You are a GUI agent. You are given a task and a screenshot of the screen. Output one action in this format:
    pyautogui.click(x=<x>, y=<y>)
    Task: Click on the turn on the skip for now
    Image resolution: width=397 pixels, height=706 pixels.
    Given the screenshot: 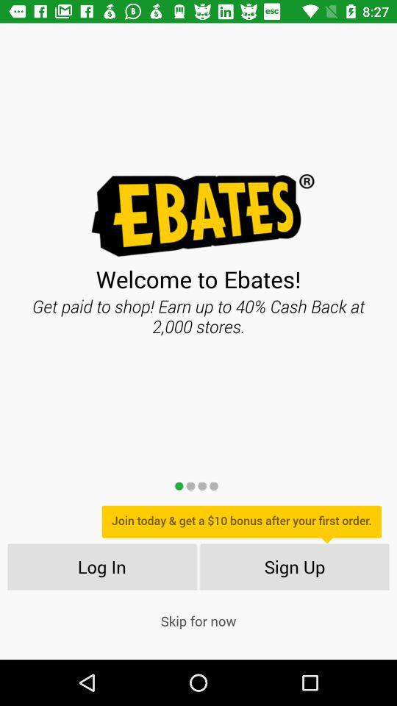 What is the action you would take?
    pyautogui.click(x=198, y=621)
    